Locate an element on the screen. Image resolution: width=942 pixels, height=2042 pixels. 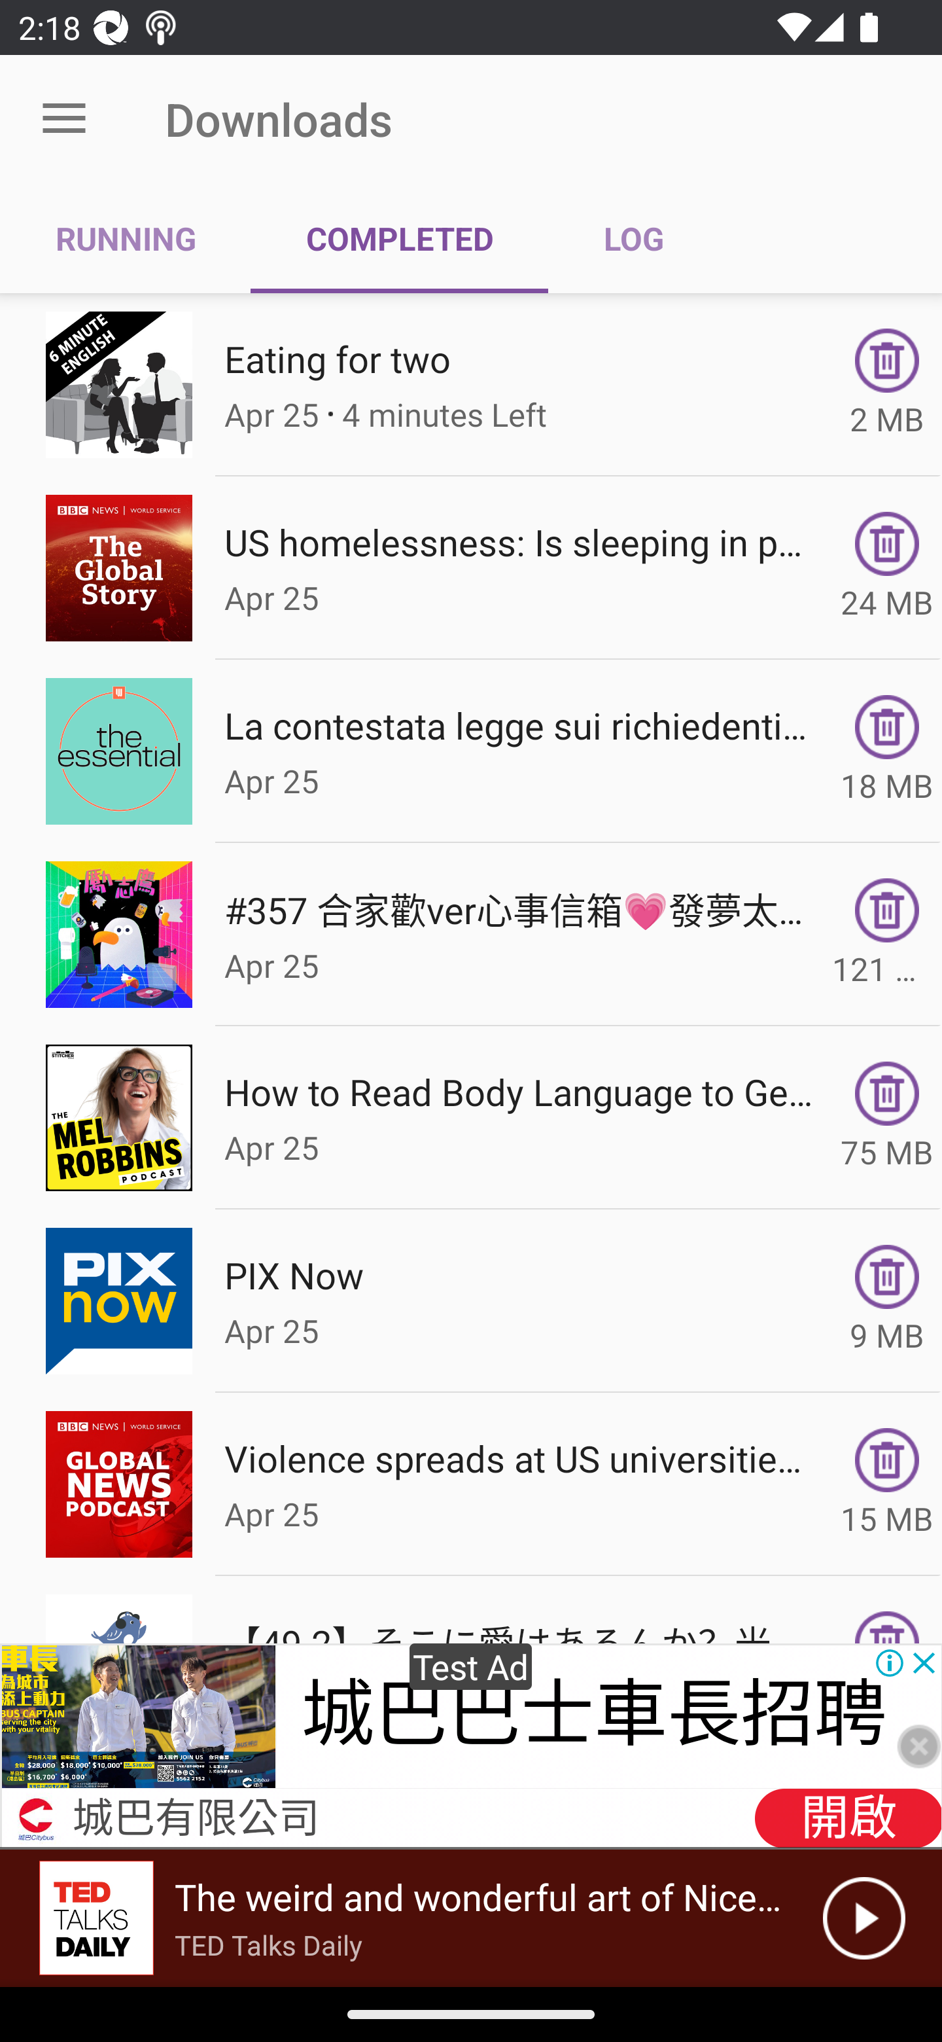
Remove Episode is located at coordinates (887, 360).